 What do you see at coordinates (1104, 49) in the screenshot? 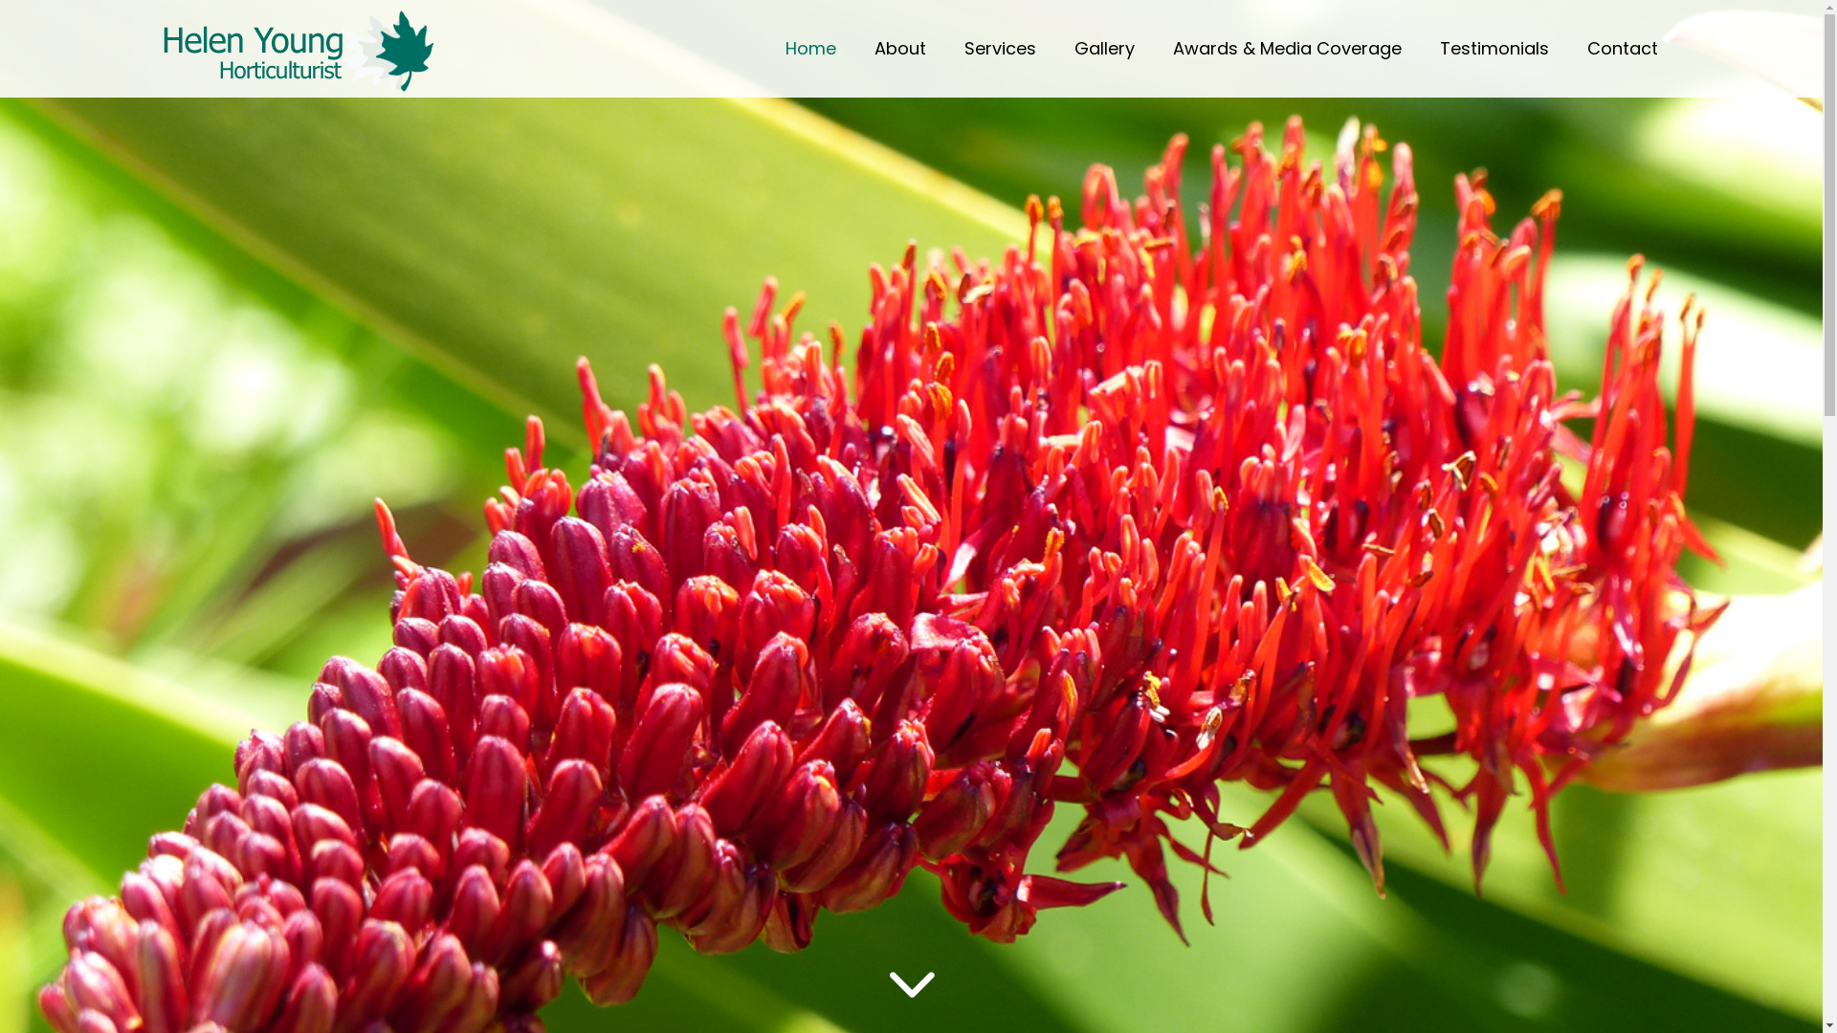
I see `Gallery` at bounding box center [1104, 49].